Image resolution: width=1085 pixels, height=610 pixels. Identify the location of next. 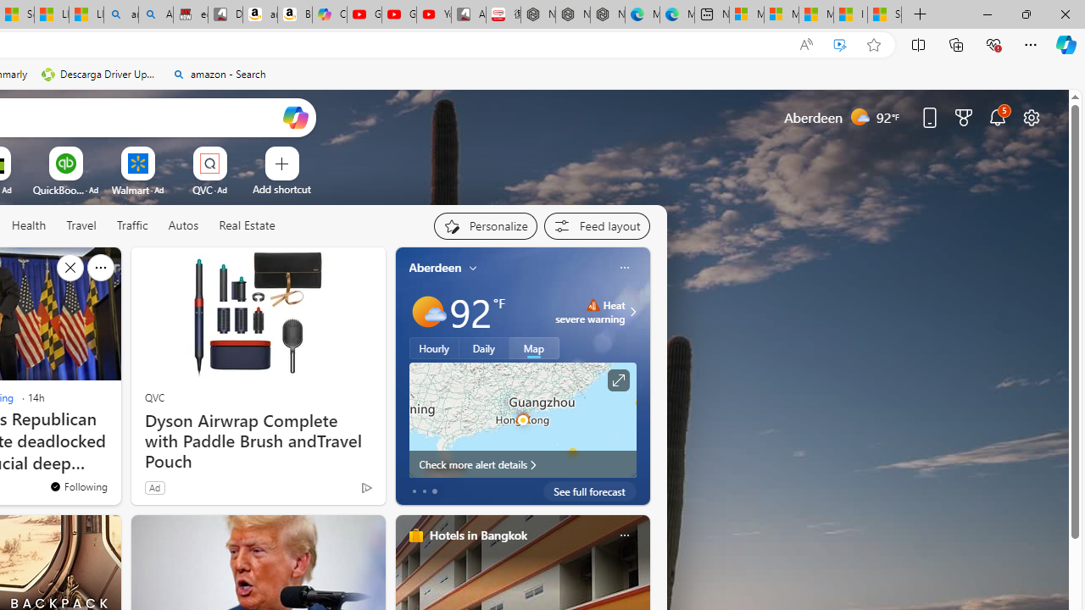
(641, 376).